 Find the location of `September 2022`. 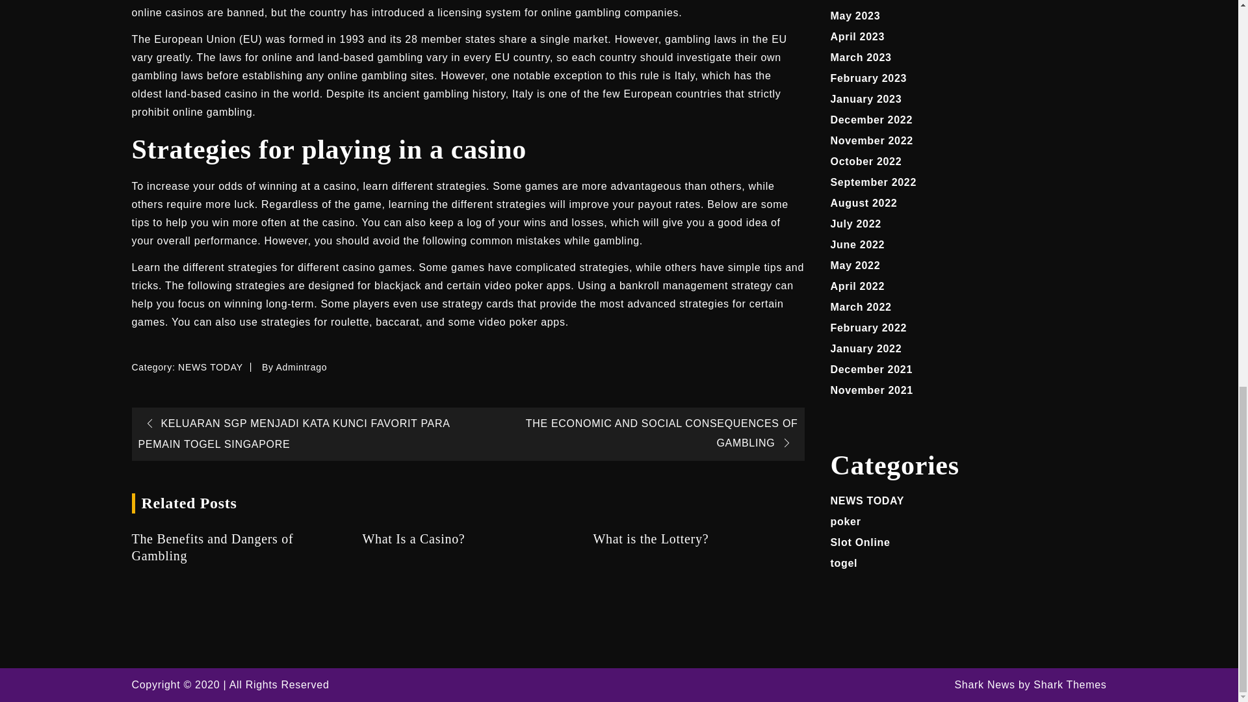

September 2022 is located at coordinates (874, 182).